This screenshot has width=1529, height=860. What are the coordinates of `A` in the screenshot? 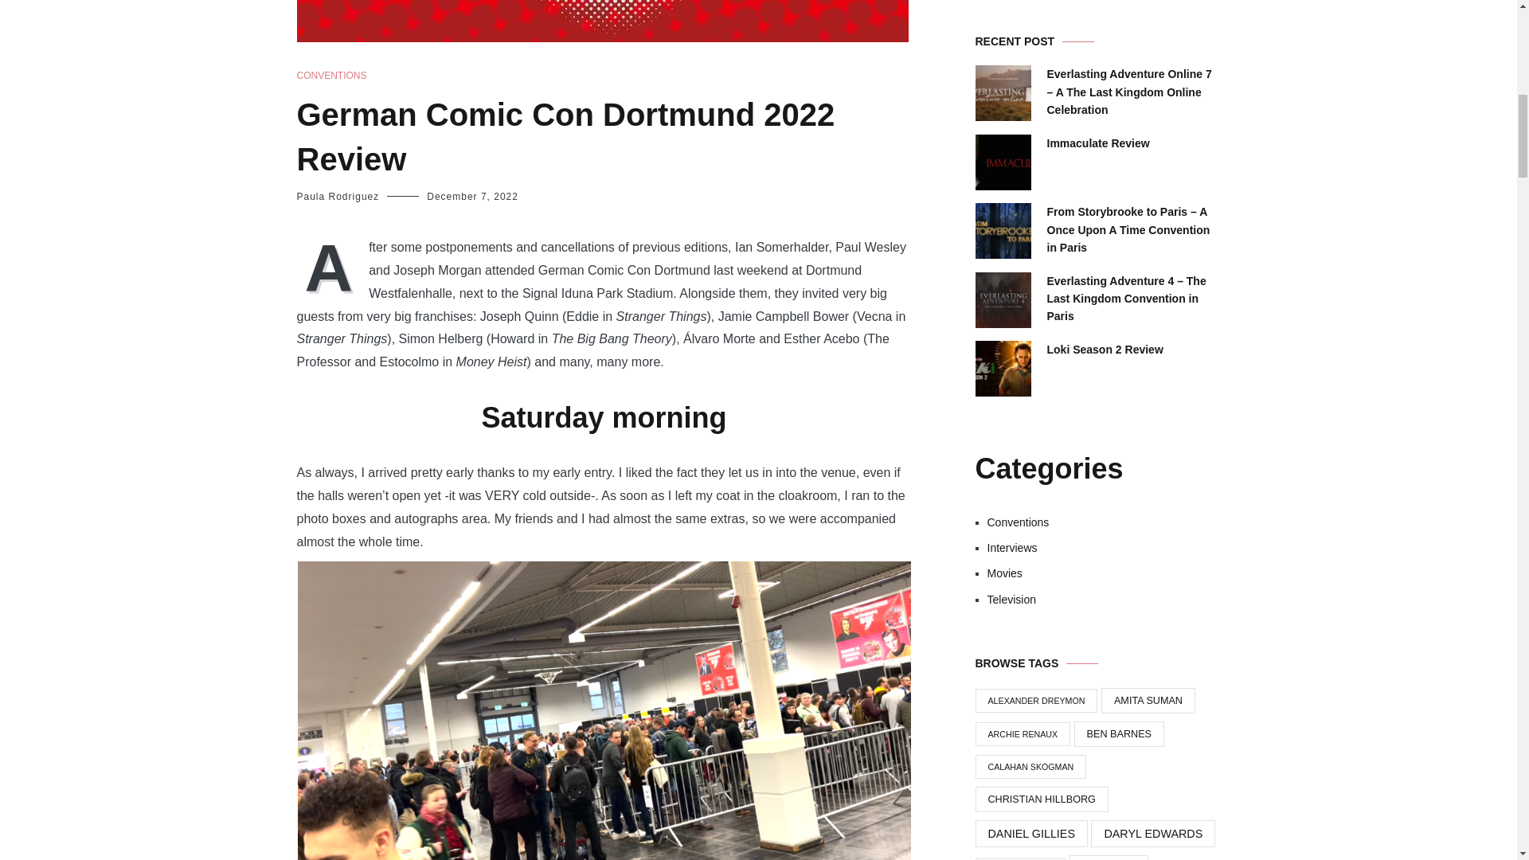 It's located at (332, 266).